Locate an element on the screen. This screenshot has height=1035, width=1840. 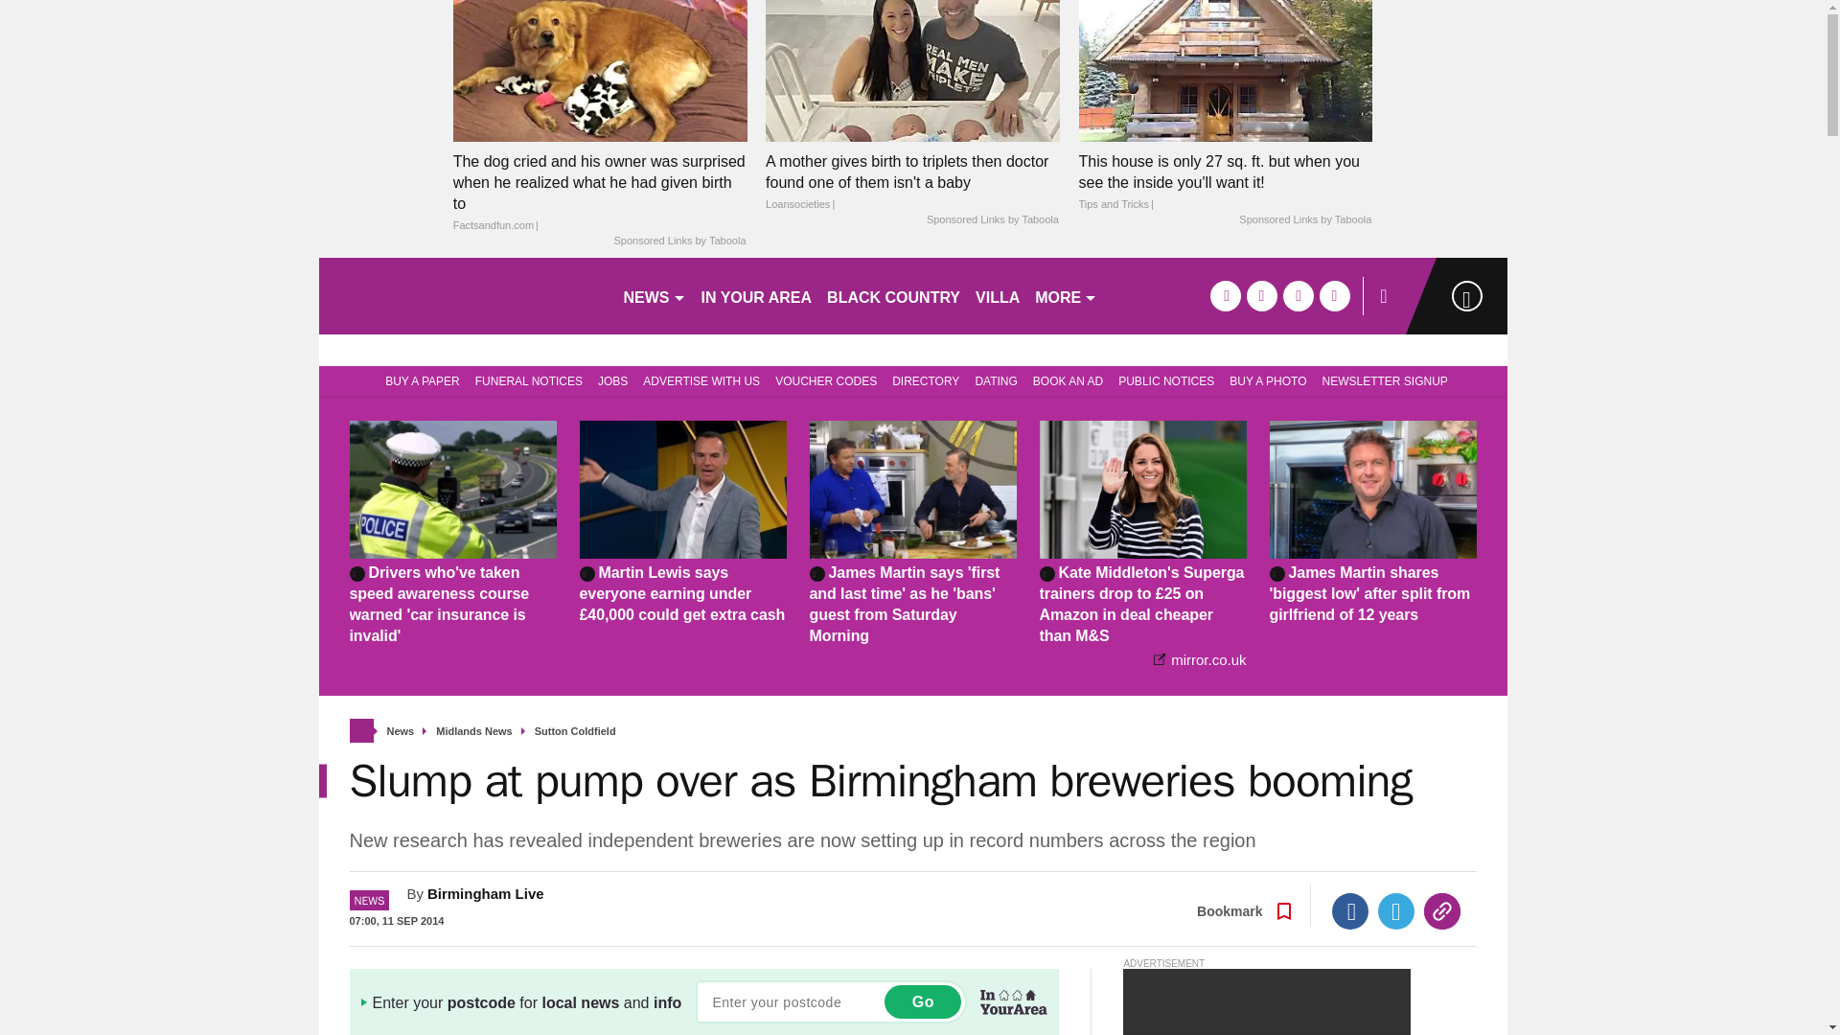
tiktok is located at coordinates (1298, 295).